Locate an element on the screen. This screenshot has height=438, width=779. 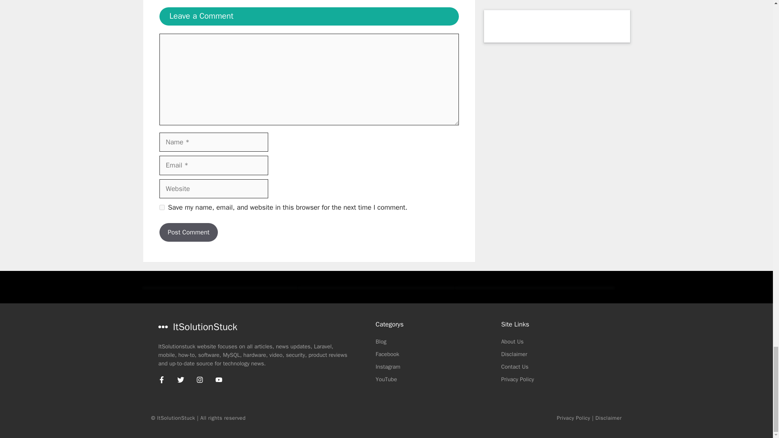
Post Comment is located at coordinates (188, 232).